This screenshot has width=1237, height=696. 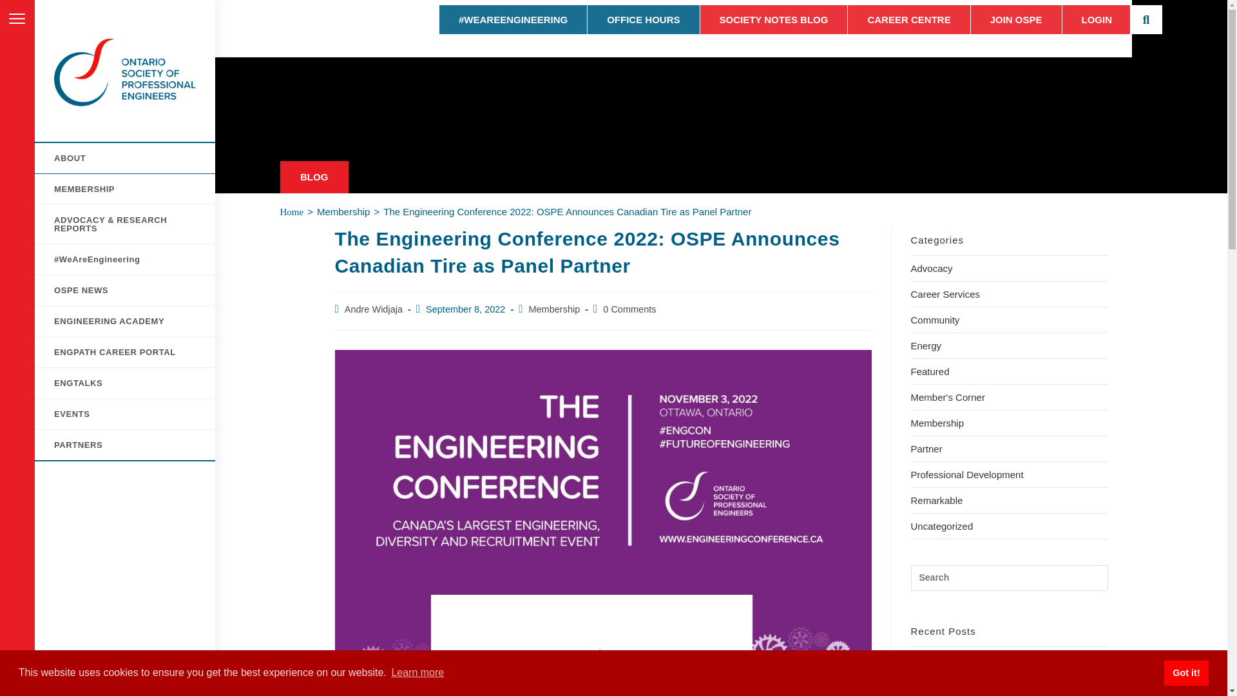 I want to click on OFFICE HOURS, so click(x=643, y=19).